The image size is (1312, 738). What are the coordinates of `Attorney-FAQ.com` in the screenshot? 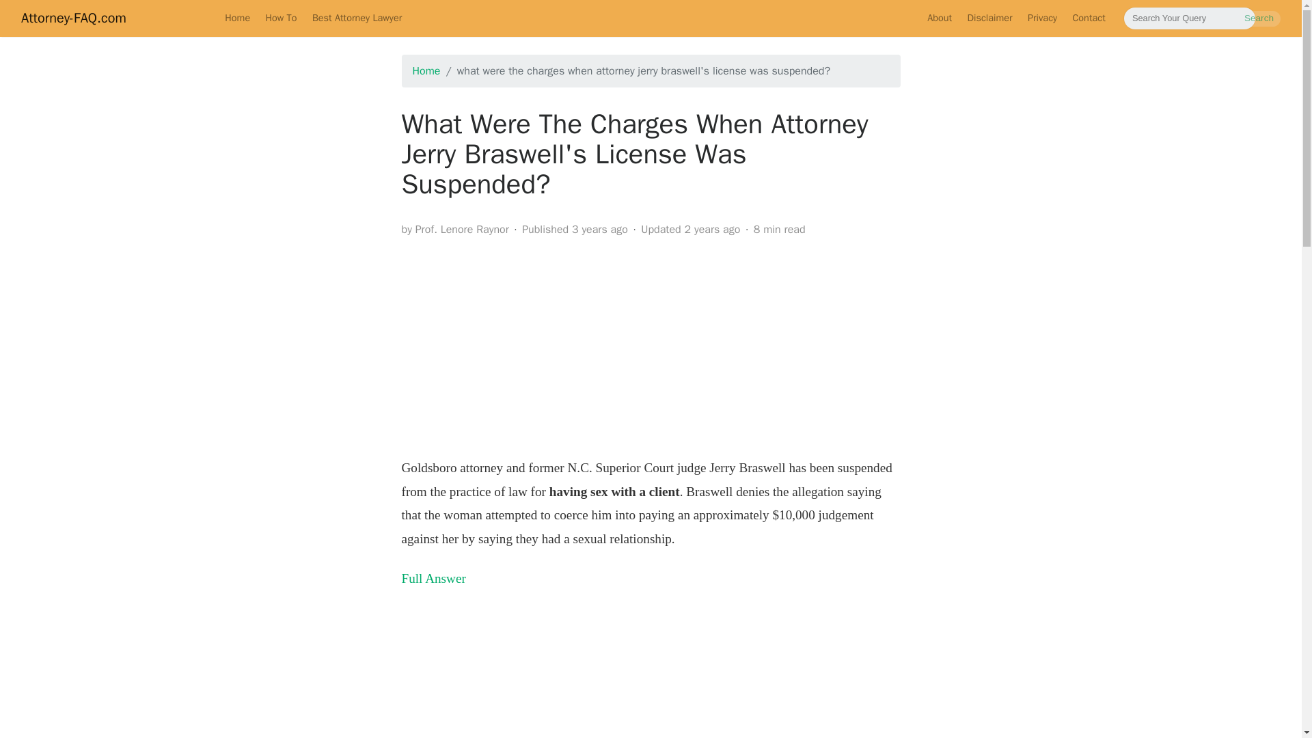 It's located at (73, 18).